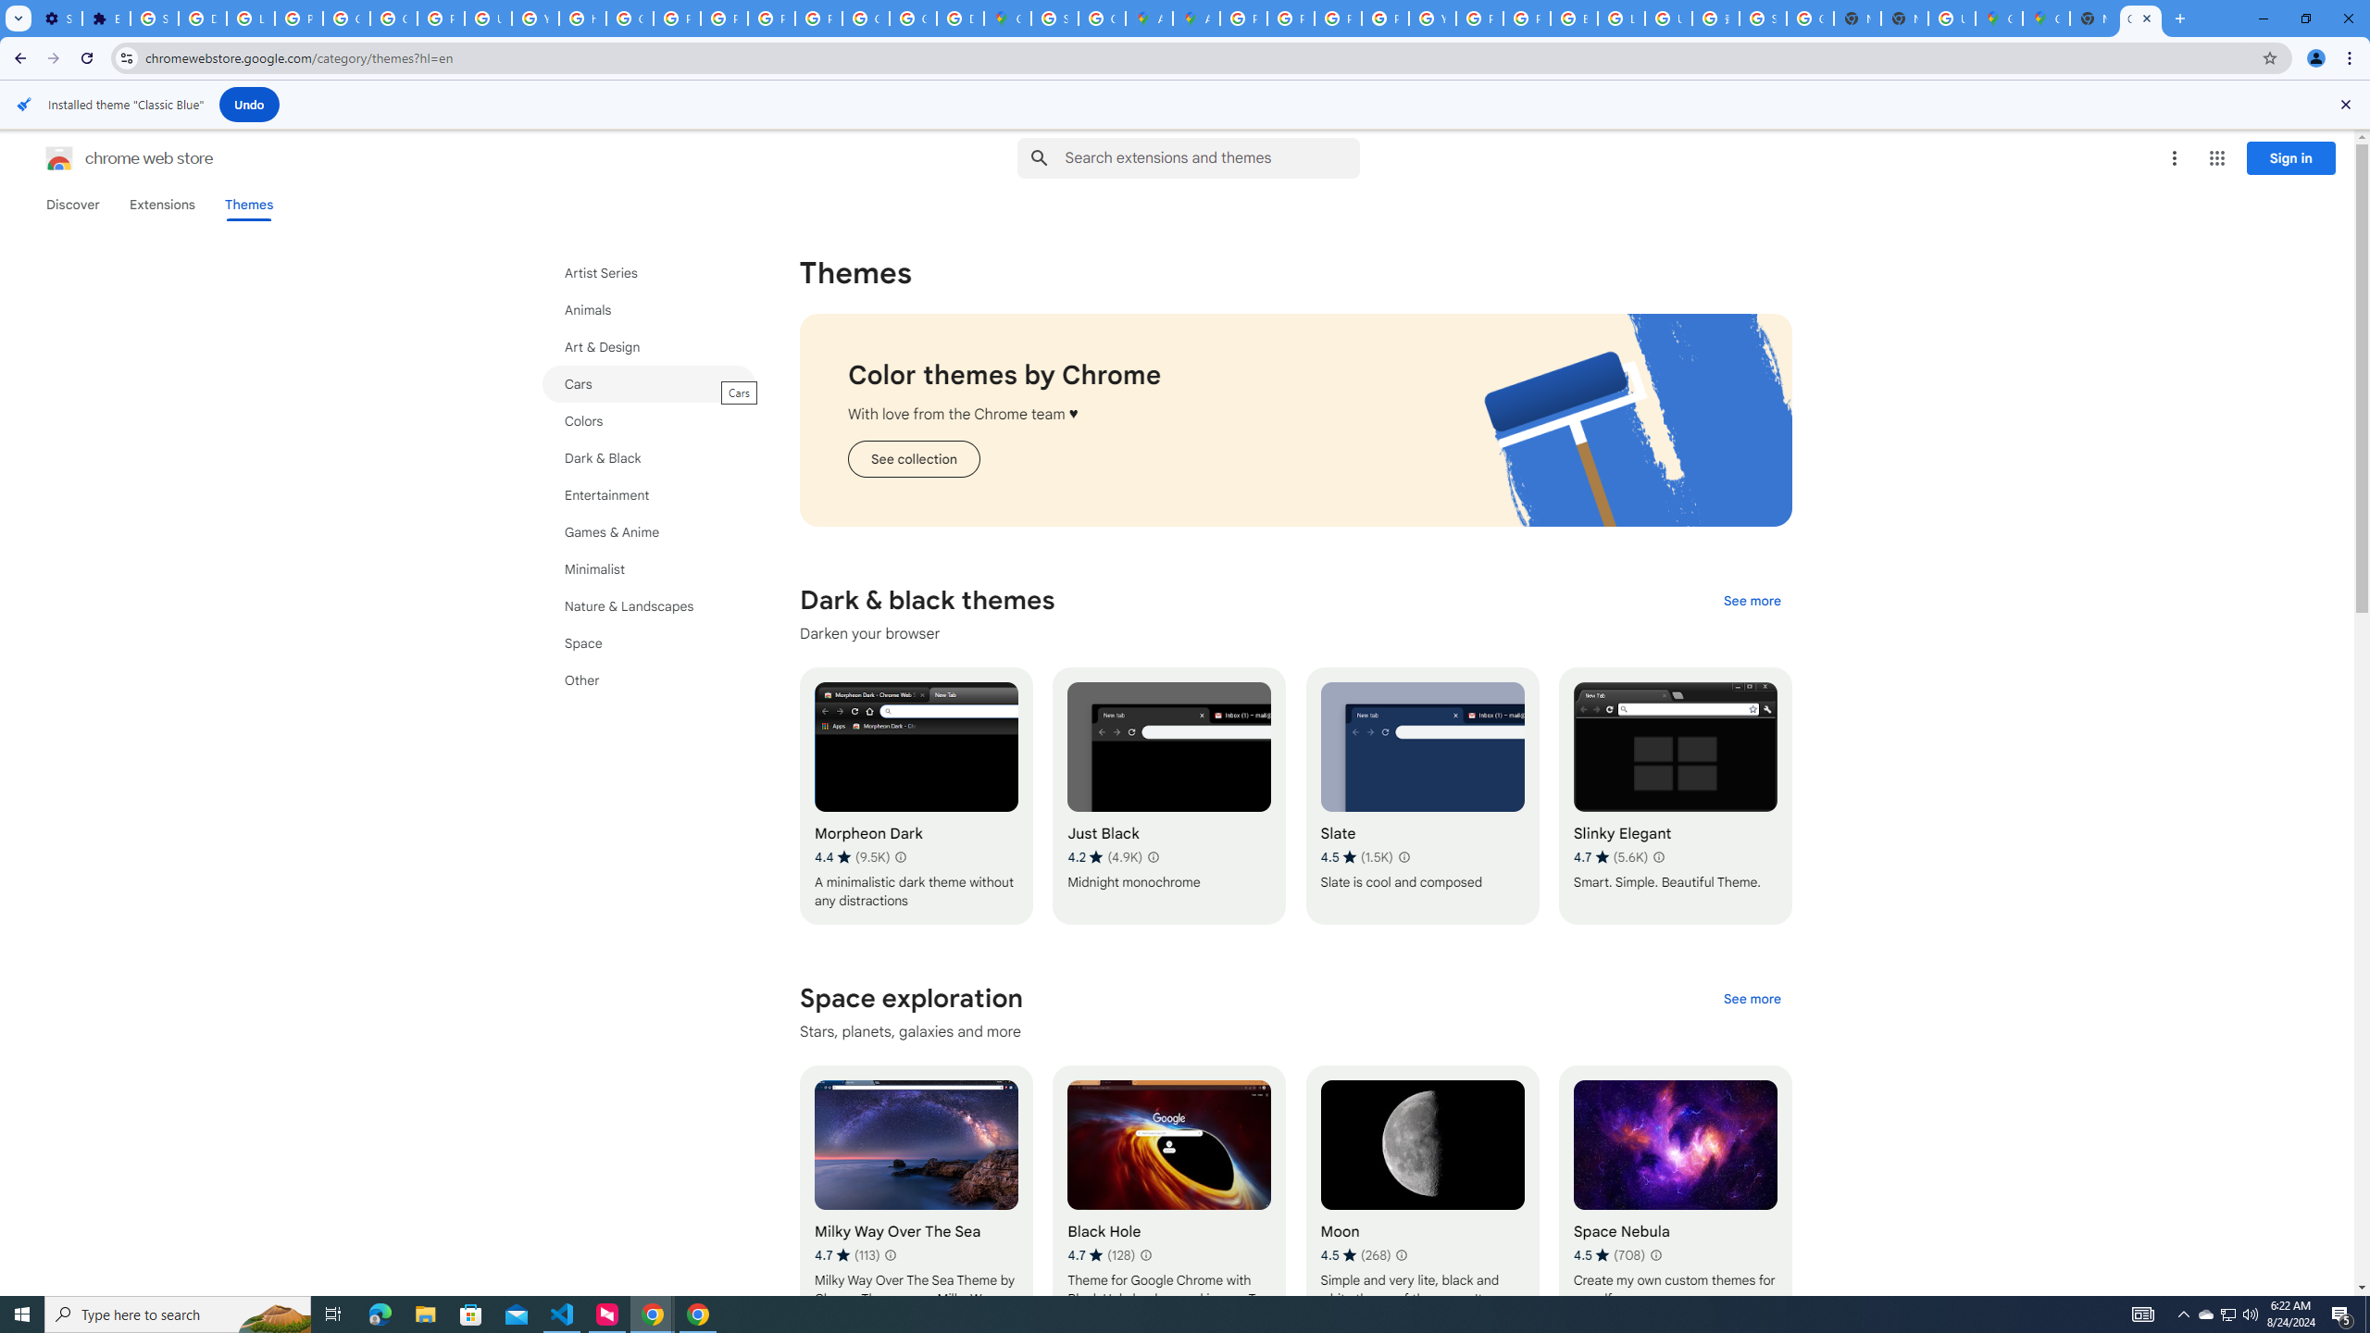 Image resolution: width=2370 pixels, height=1333 pixels. Describe the element at coordinates (1169, 1193) in the screenshot. I see `Black Hole` at that location.